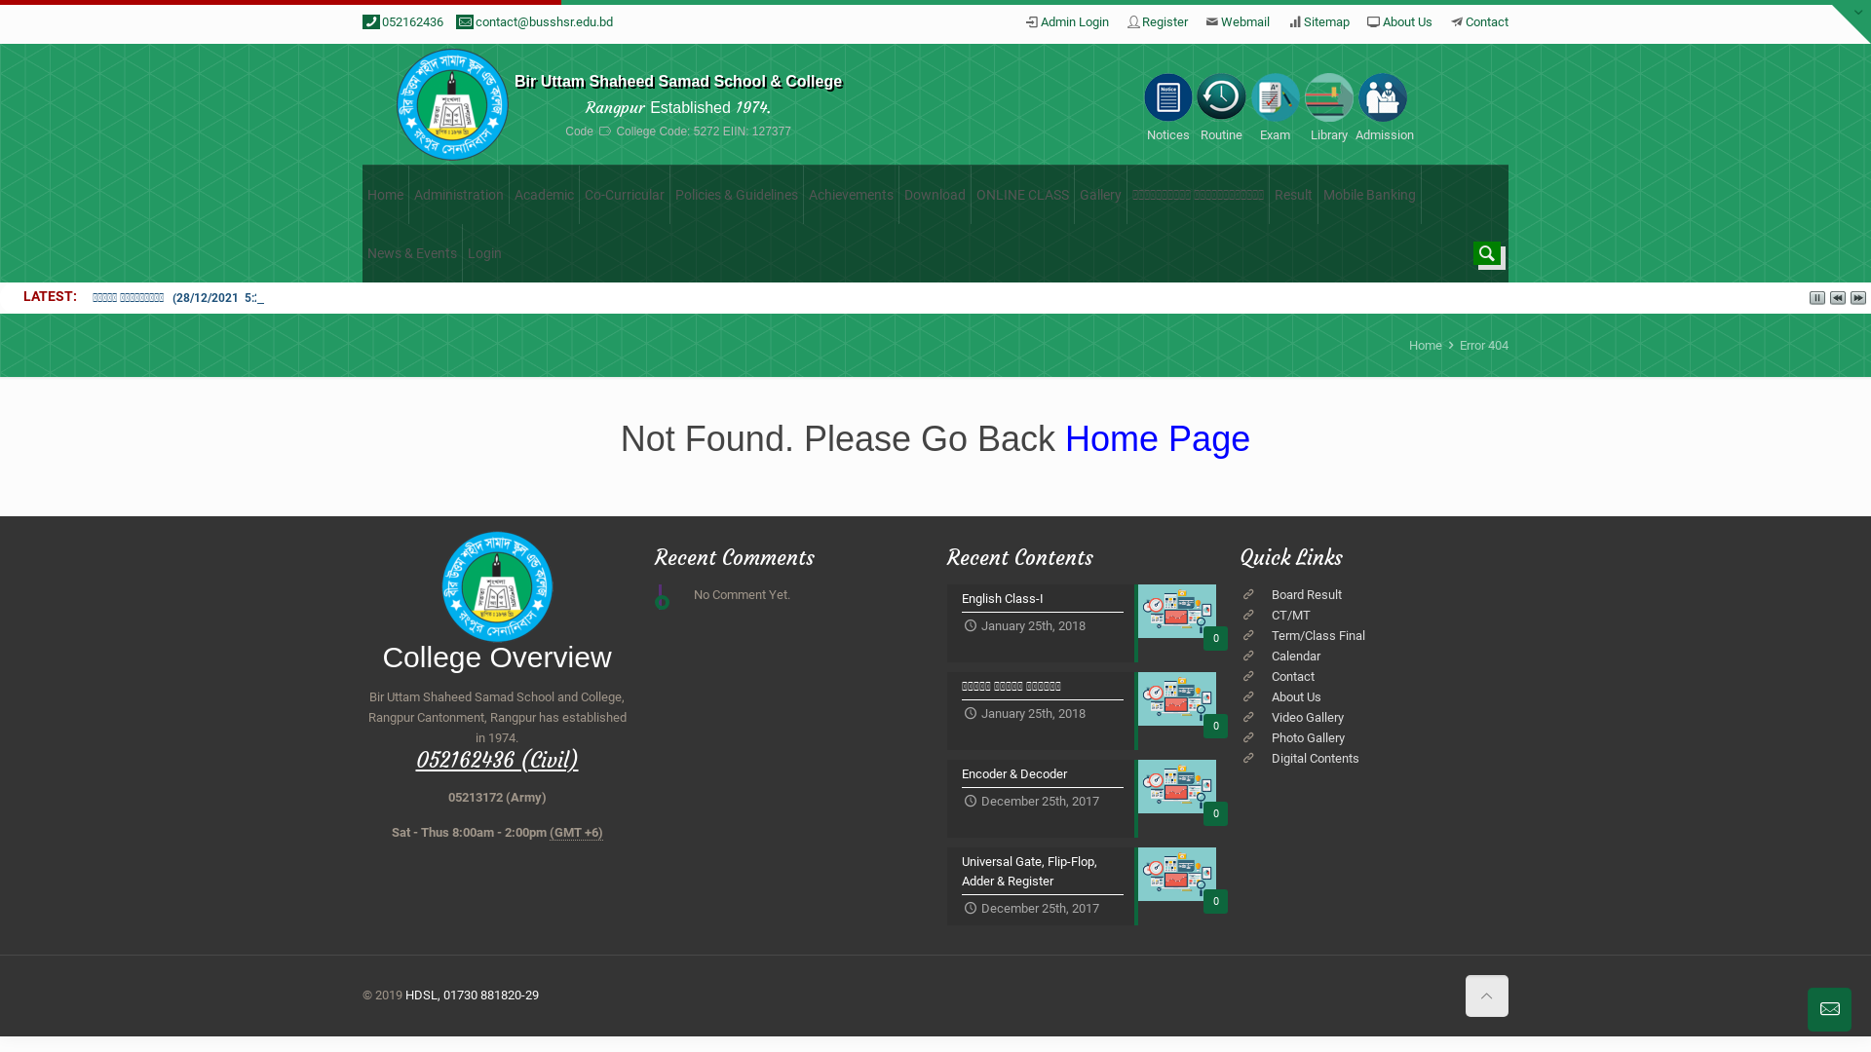 This screenshot has width=1871, height=1052. Describe the element at coordinates (1329, 105) in the screenshot. I see `Library` at that location.